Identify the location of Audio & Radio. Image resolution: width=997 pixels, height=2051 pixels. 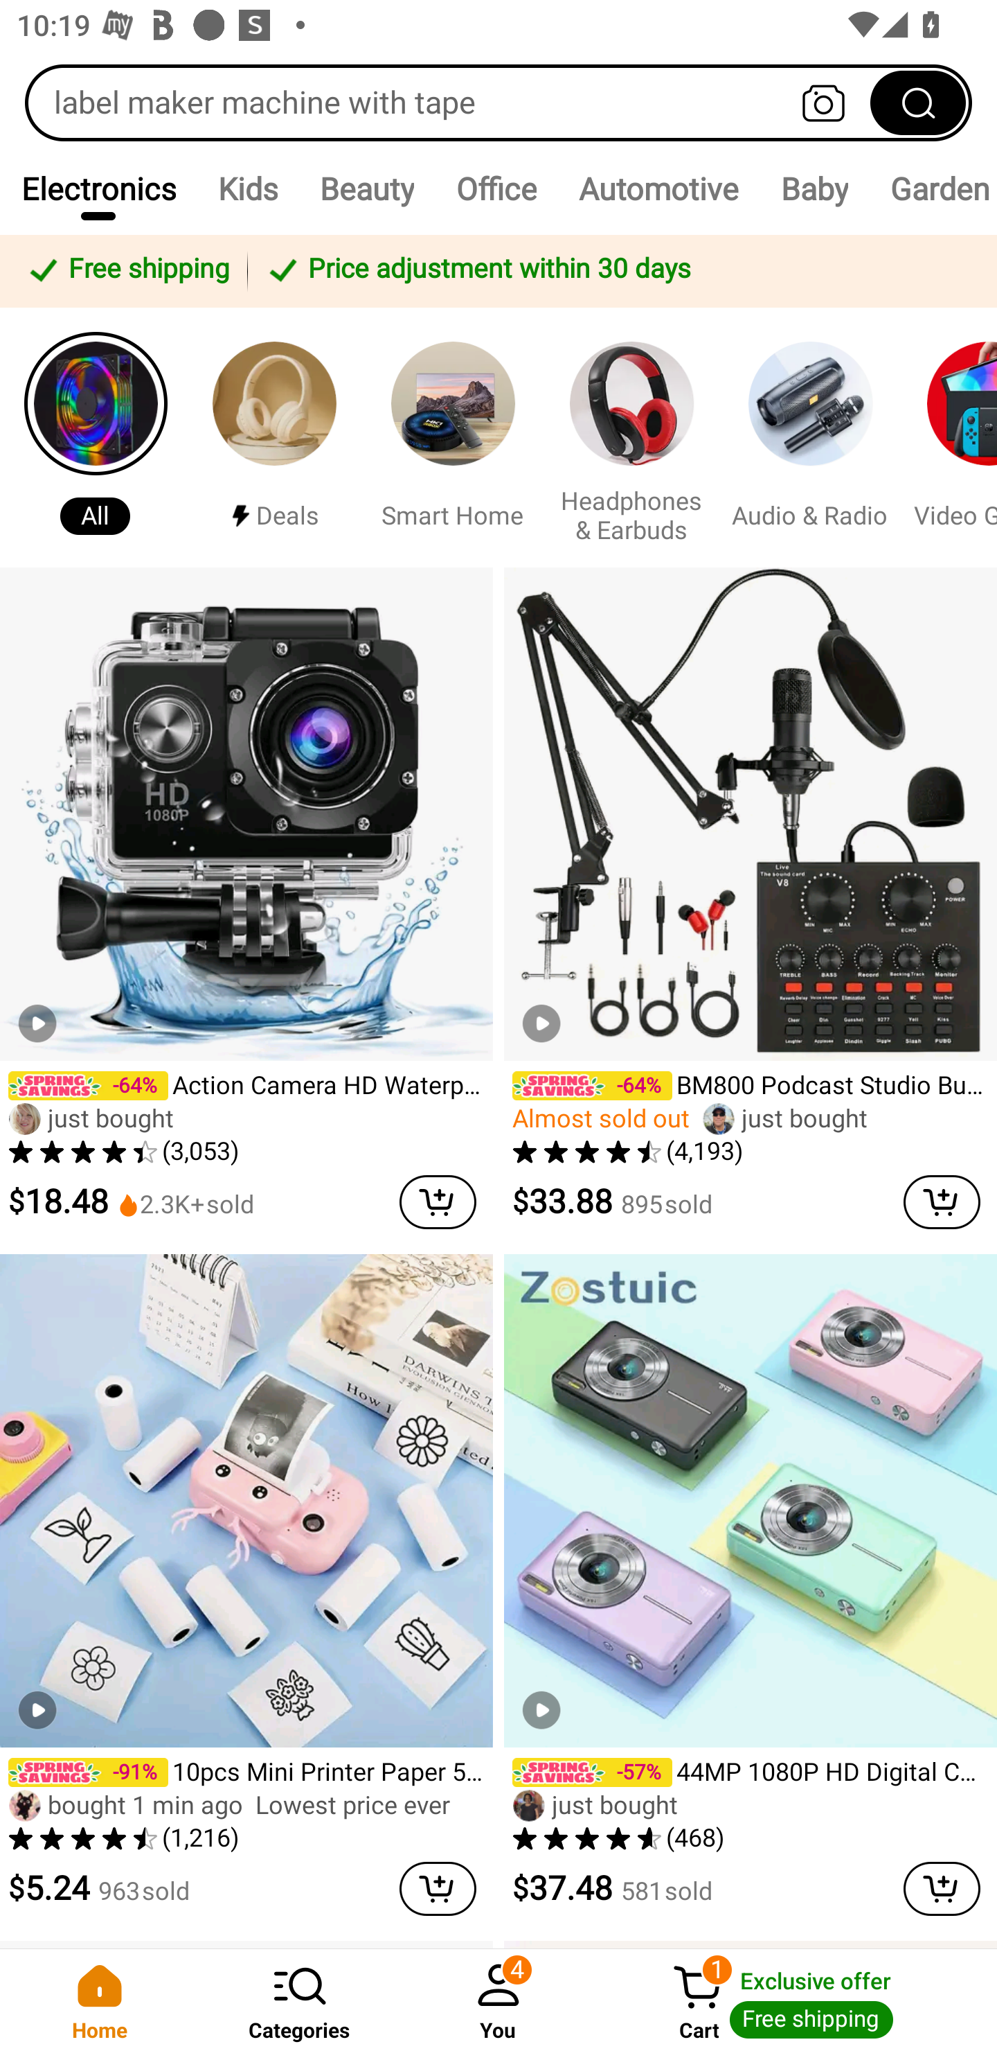
(810, 437).